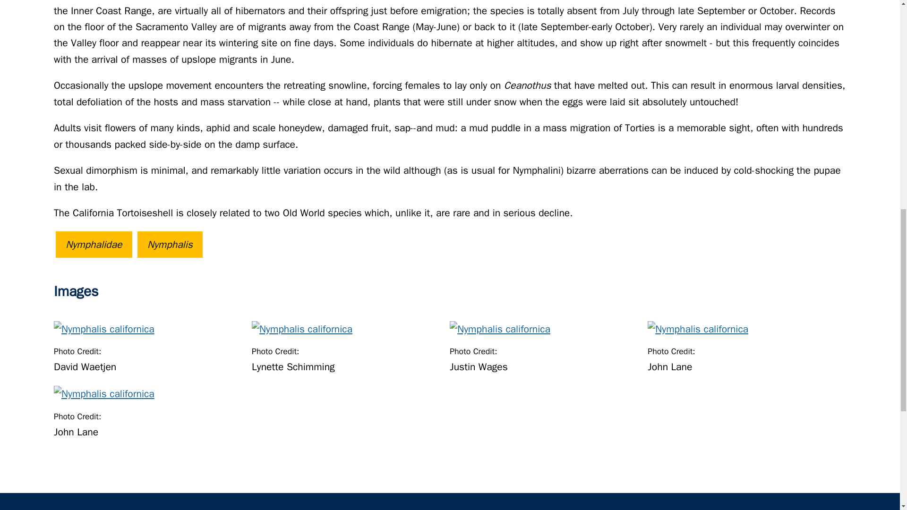 The image size is (907, 510). Describe the element at coordinates (94, 244) in the screenshot. I see `Nymphalidae` at that location.